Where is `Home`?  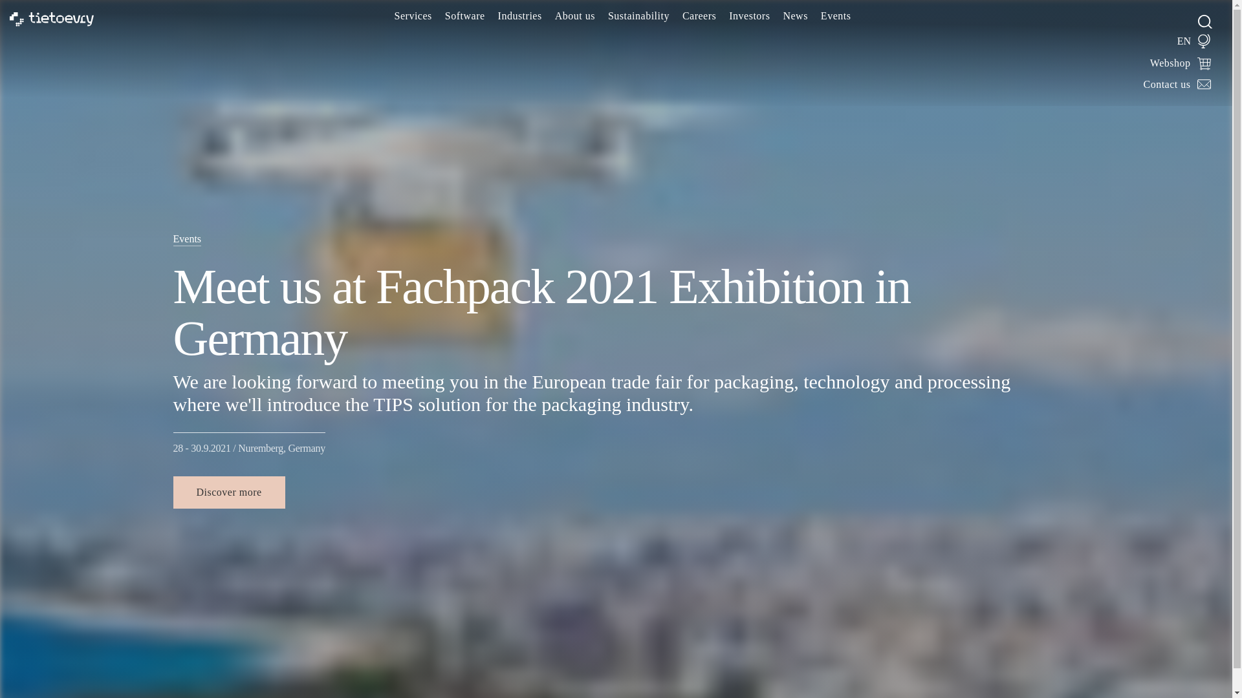 Home is located at coordinates (52, 18).